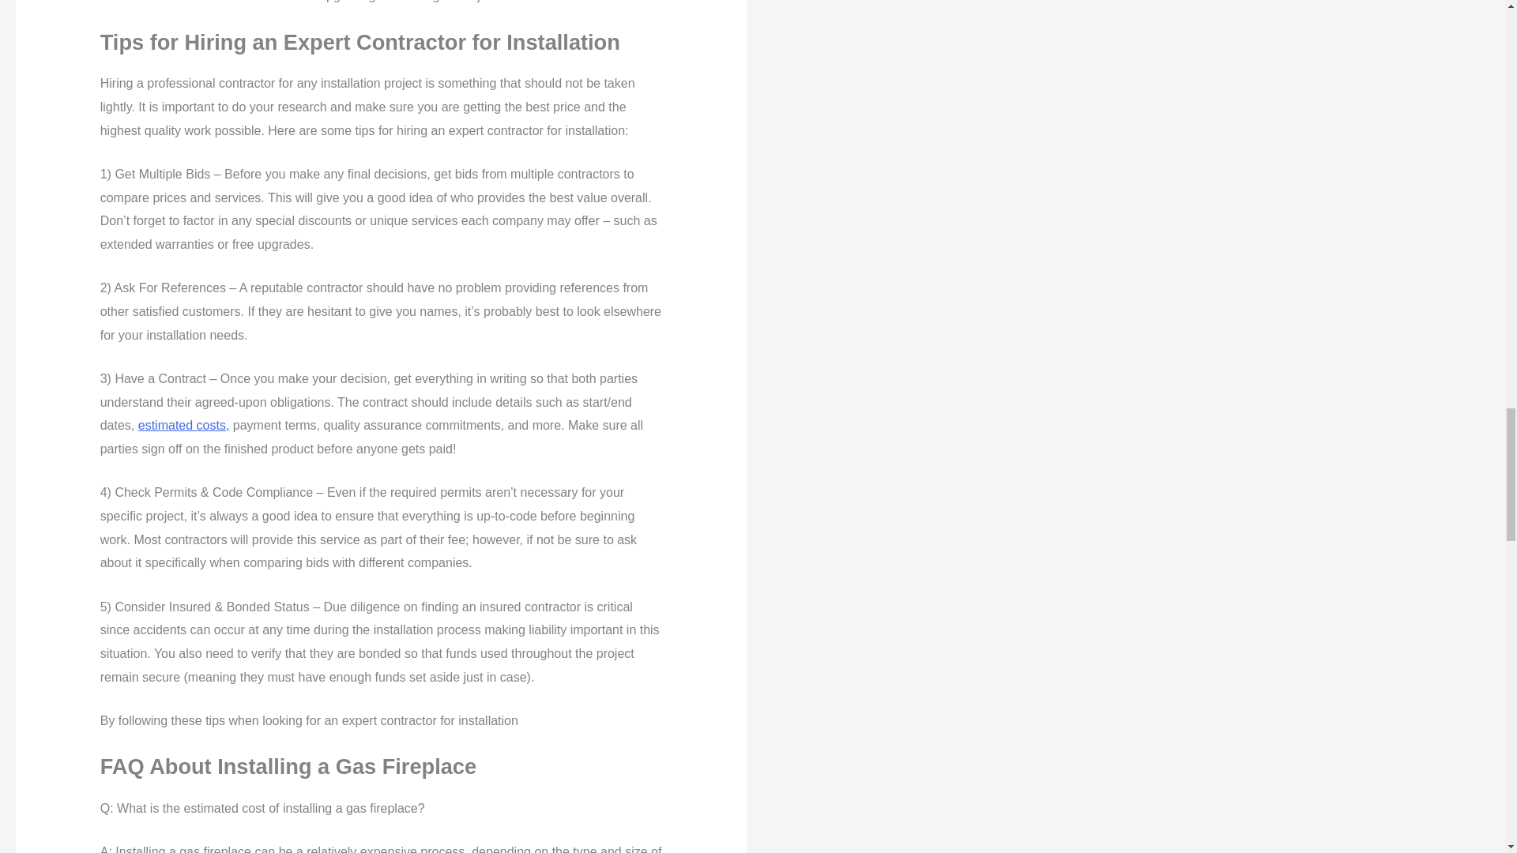 This screenshot has height=853, width=1517. I want to click on estimated costs,, so click(183, 425).